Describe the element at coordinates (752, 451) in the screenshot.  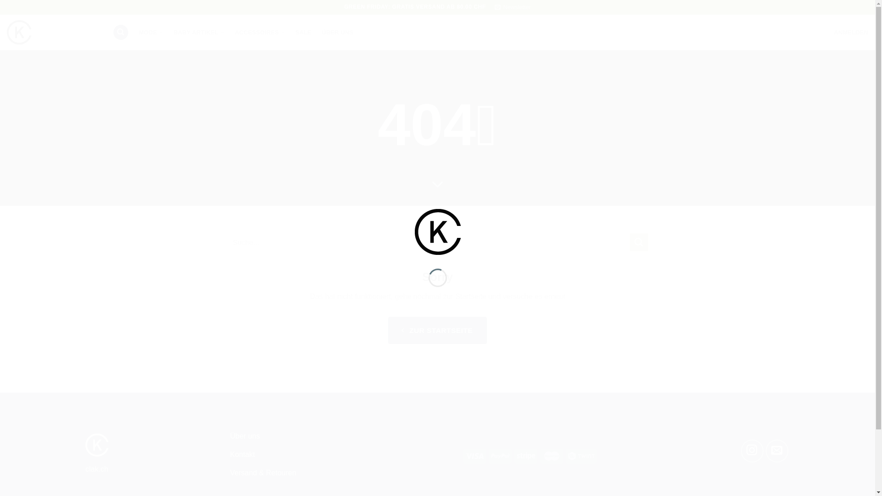
I see `Follow on Instagram` at that location.